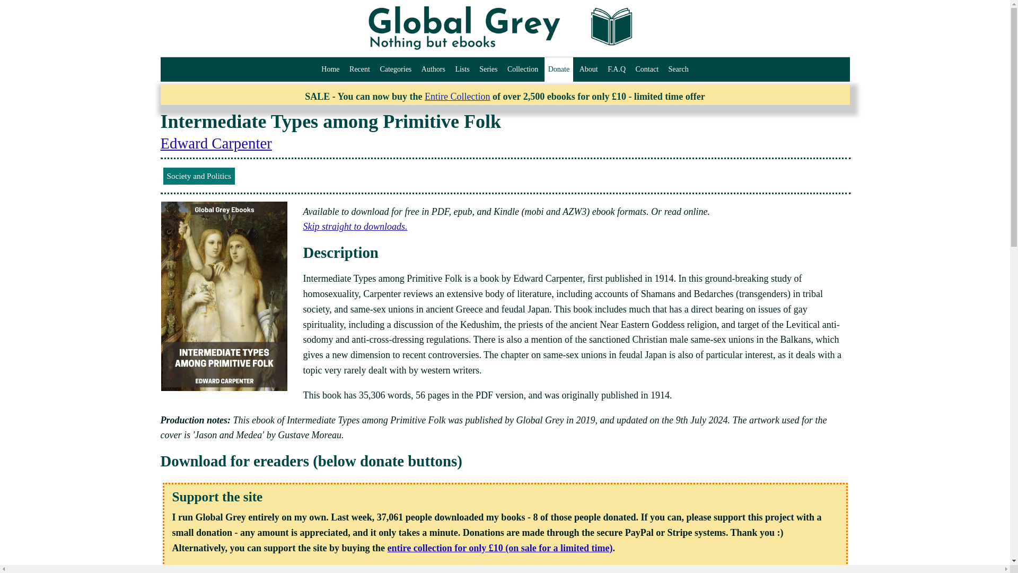 This screenshot has height=573, width=1018. What do you see at coordinates (359, 70) in the screenshot?
I see `Recently Added` at bounding box center [359, 70].